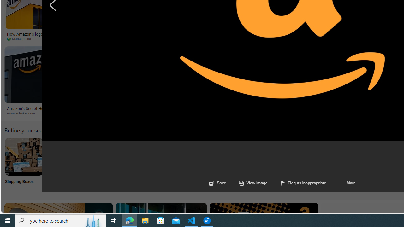  What do you see at coordinates (259, 113) in the screenshot?
I see `protothema.gr` at bounding box center [259, 113].